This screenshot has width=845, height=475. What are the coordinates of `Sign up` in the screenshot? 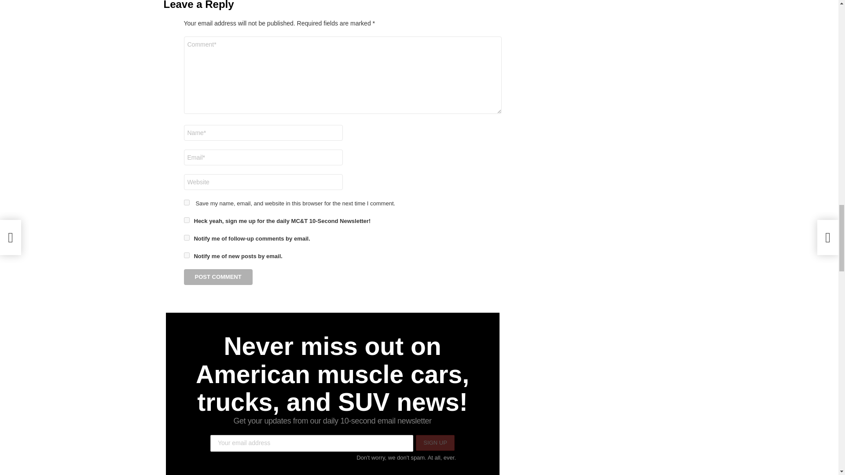 It's located at (435, 443).